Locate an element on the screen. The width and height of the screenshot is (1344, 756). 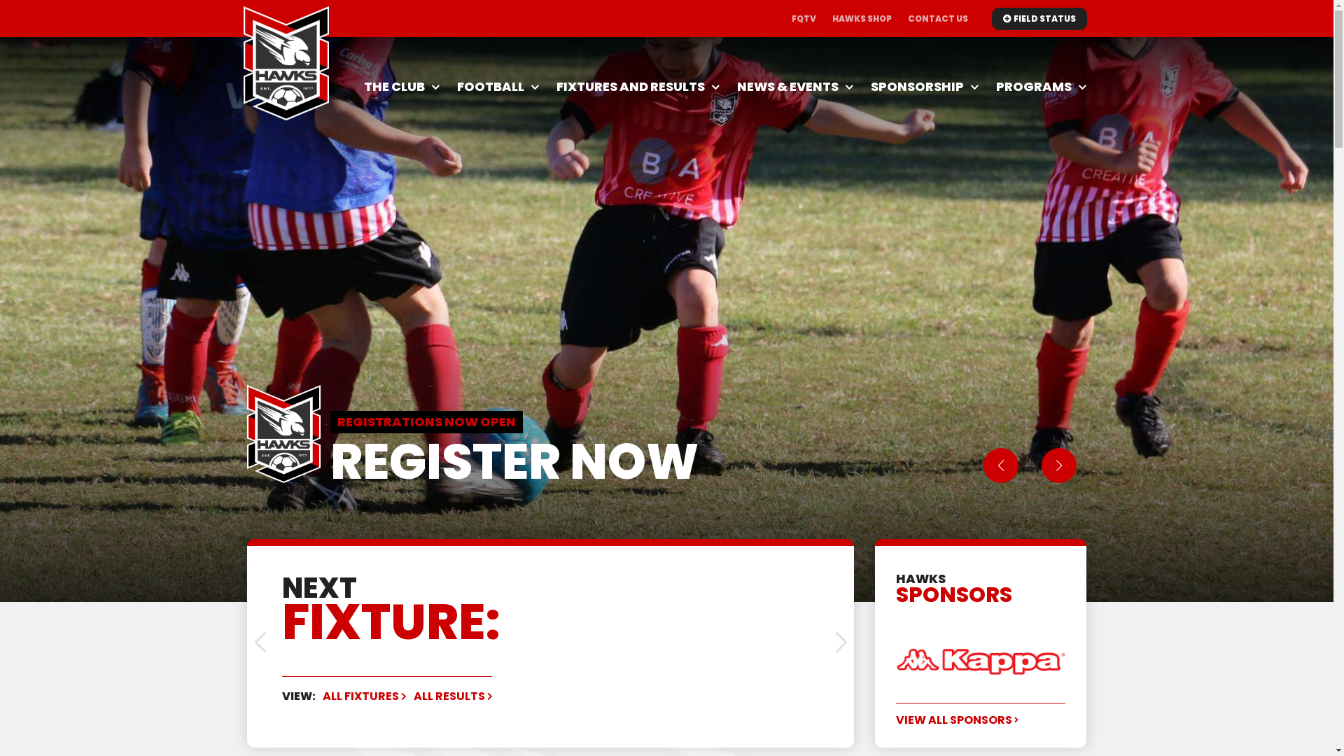
NEWS & EVENTS is located at coordinates (795, 87).